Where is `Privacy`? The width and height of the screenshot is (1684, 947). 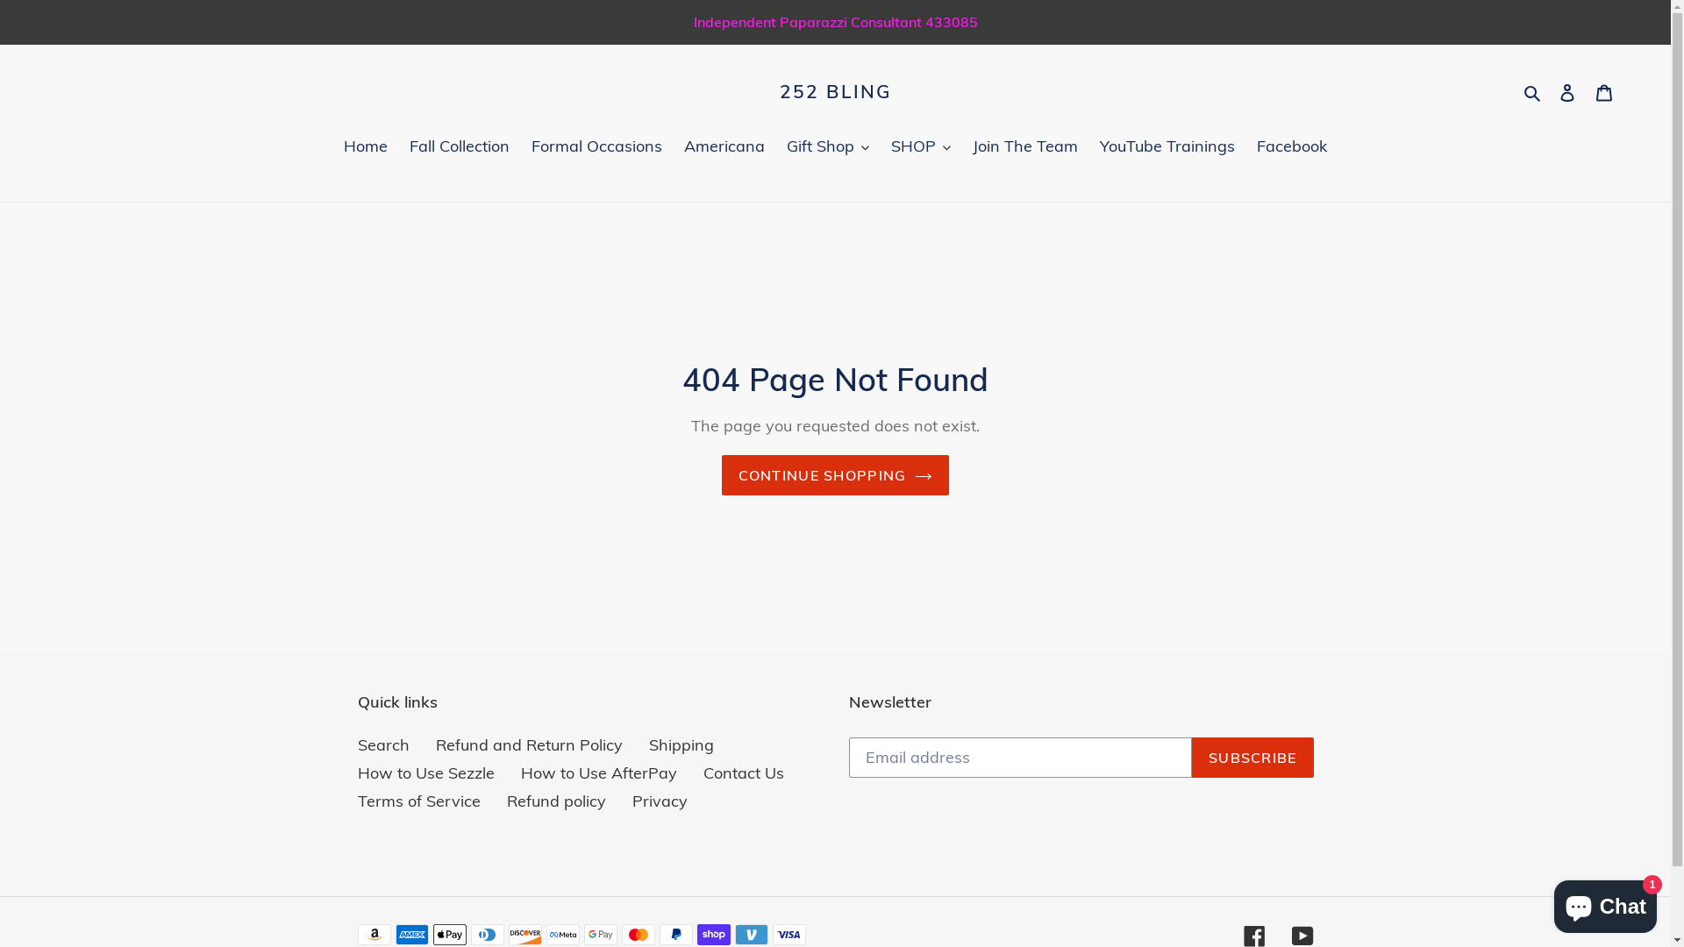
Privacy is located at coordinates (660, 801).